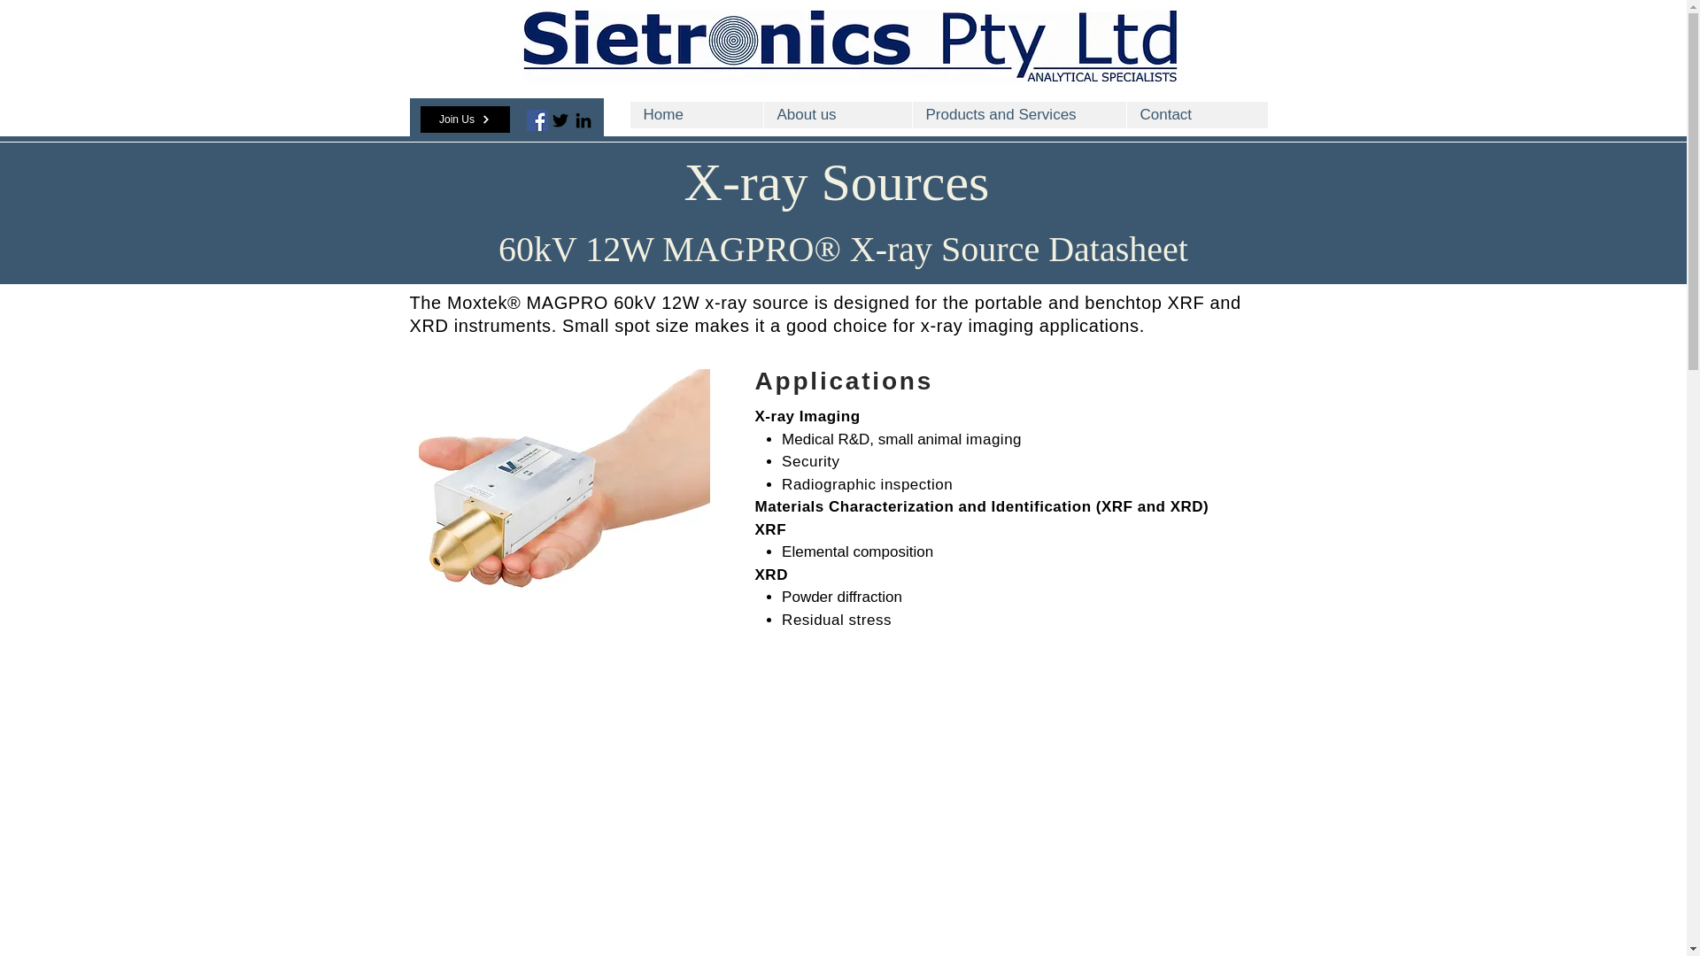 This screenshot has width=1700, height=956. Describe the element at coordinates (697, 114) in the screenshot. I see `Home` at that location.